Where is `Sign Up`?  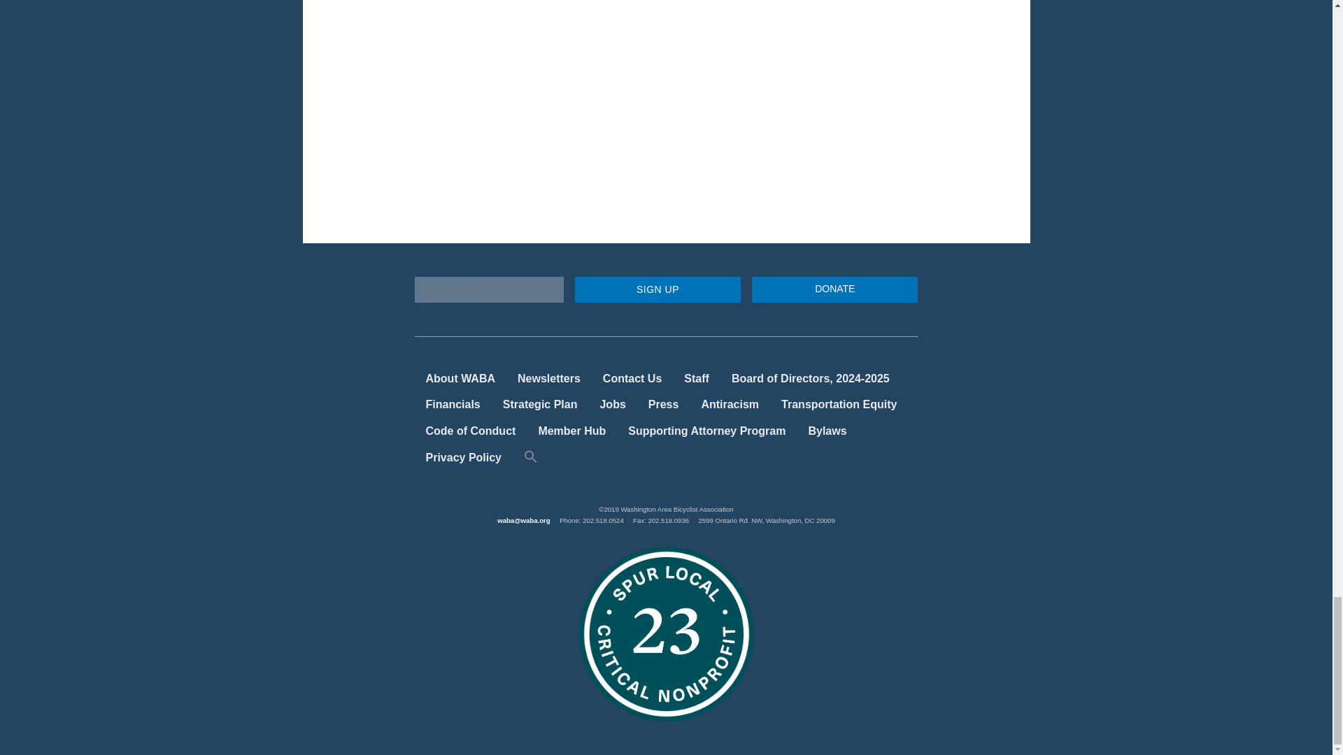 Sign Up is located at coordinates (658, 289).